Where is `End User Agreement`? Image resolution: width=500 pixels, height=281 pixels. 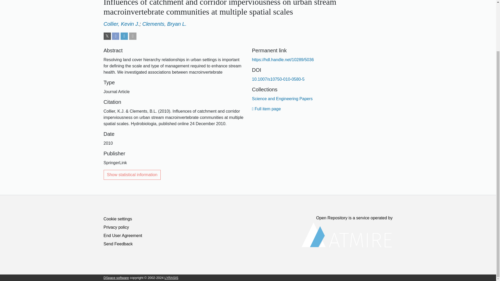 End User Agreement is located at coordinates (123, 235).